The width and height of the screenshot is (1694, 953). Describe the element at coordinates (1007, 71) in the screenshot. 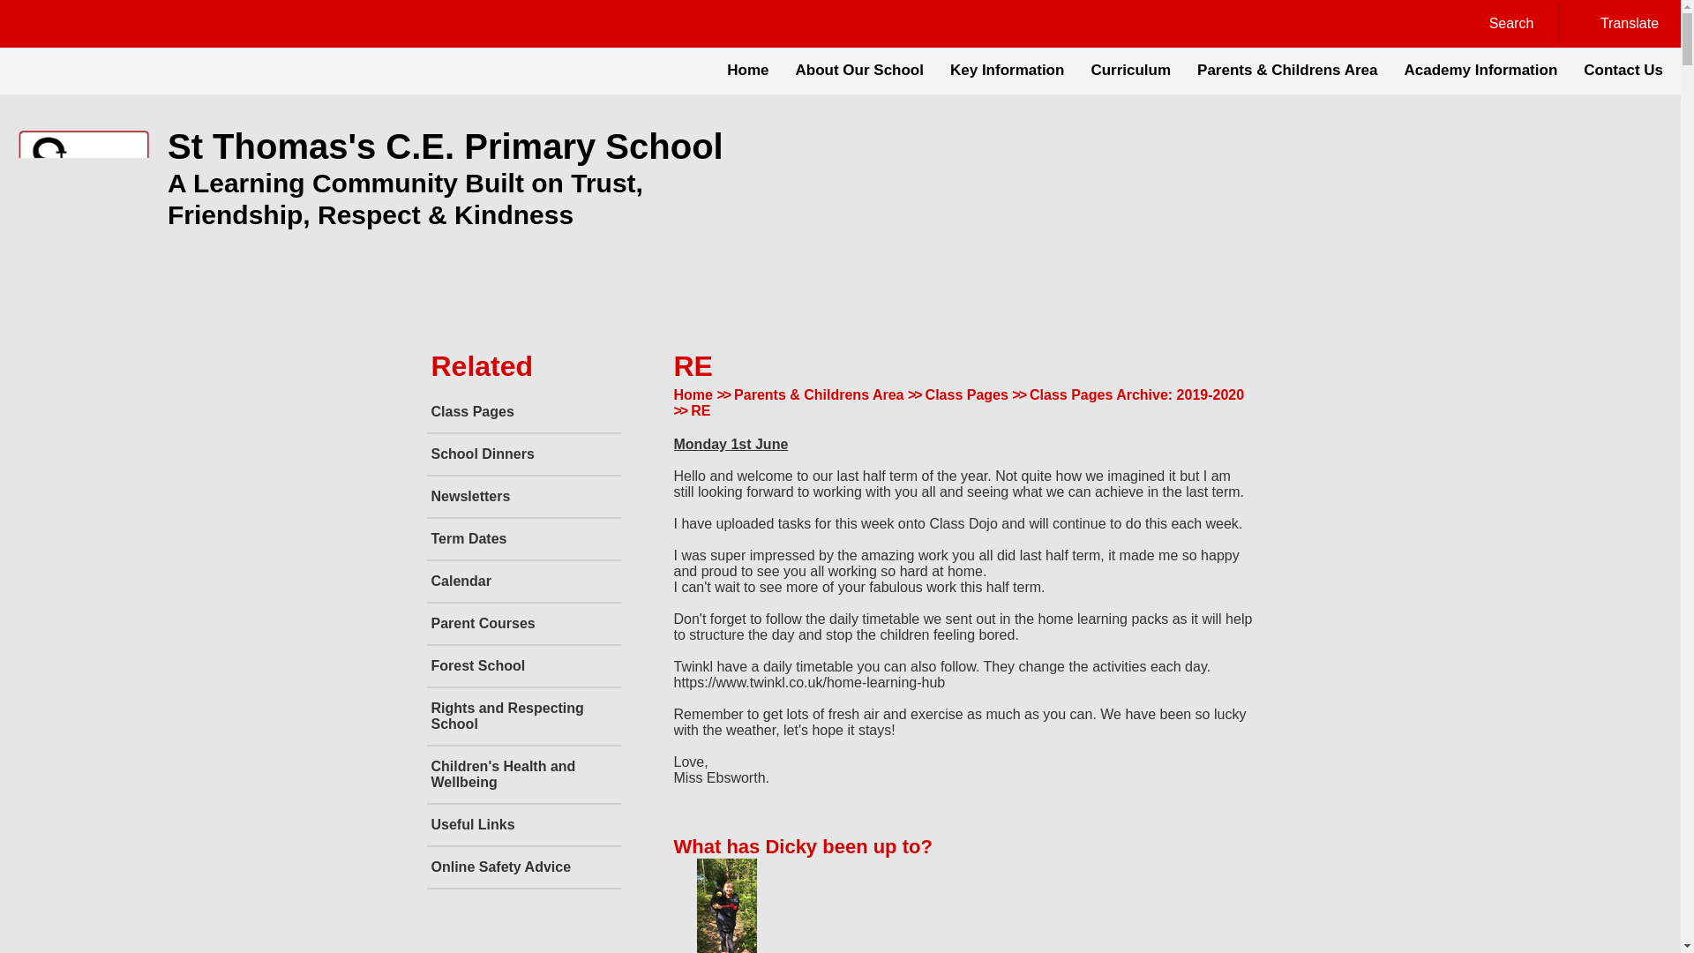

I see `Key Information` at that location.